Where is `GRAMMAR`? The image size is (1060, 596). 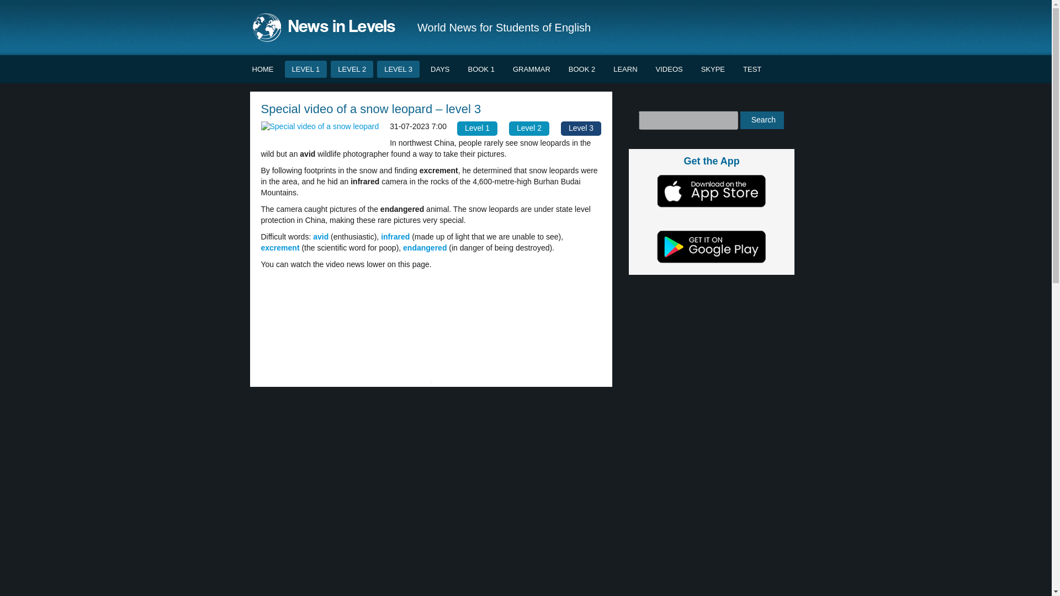
GRAMMAR is located at coordinates (531, 70).